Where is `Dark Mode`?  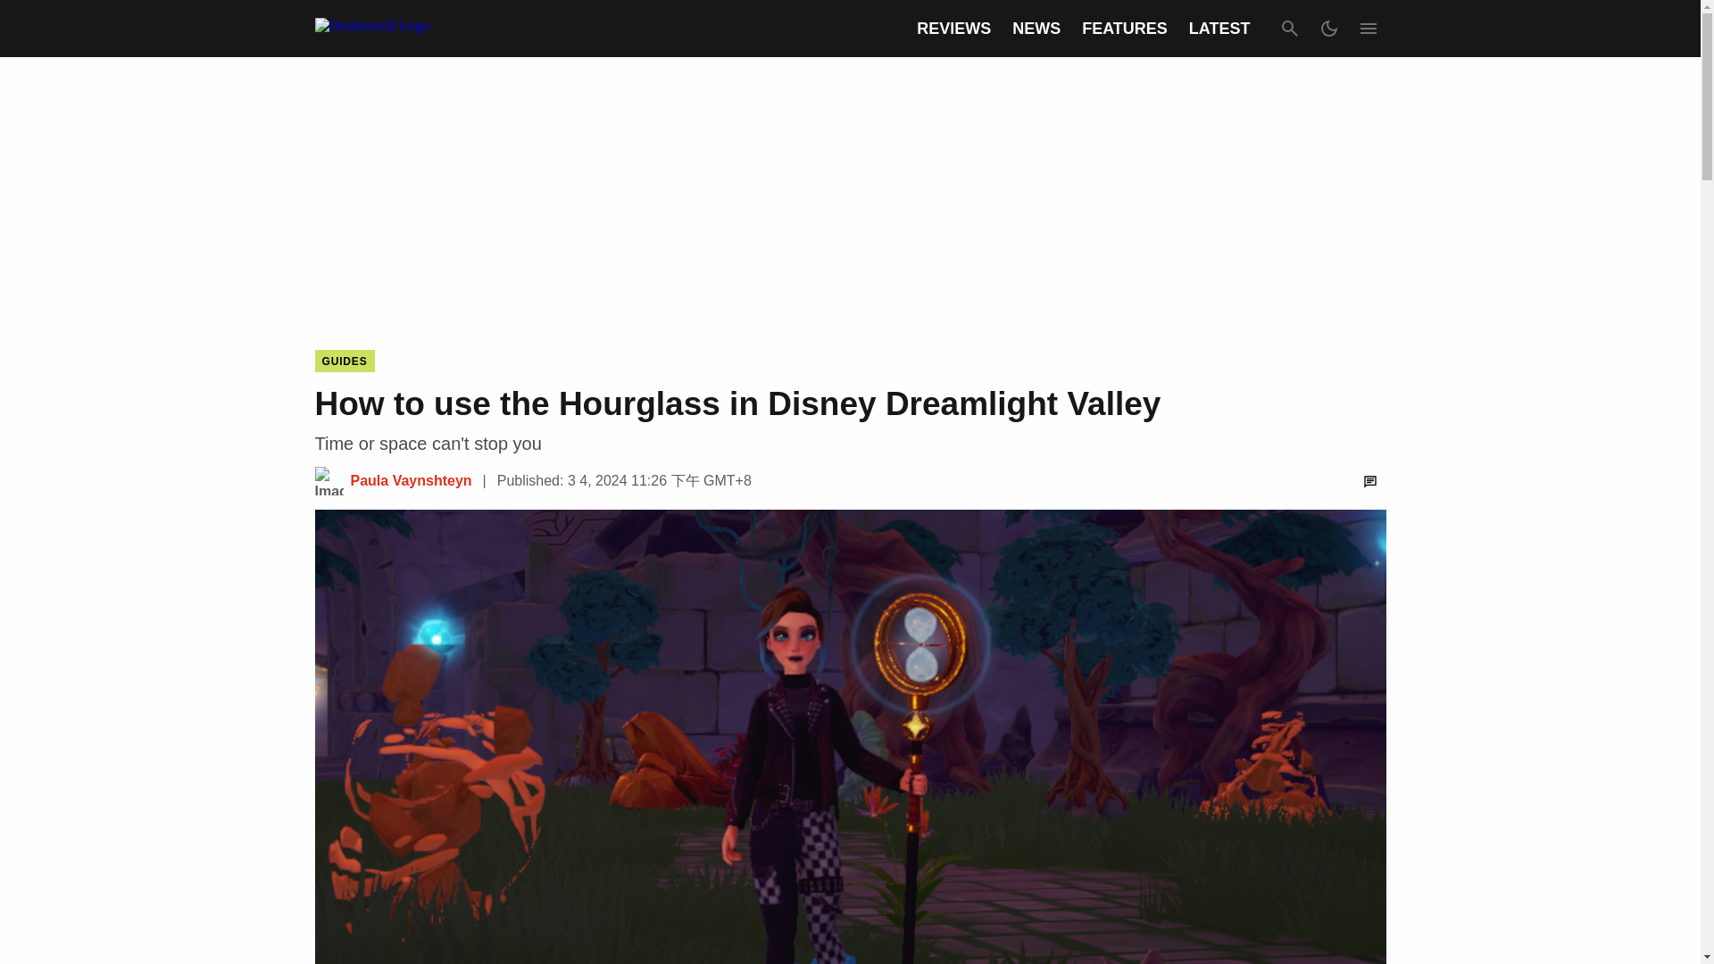
Dark Mode is located at coordinates (1328, 28).